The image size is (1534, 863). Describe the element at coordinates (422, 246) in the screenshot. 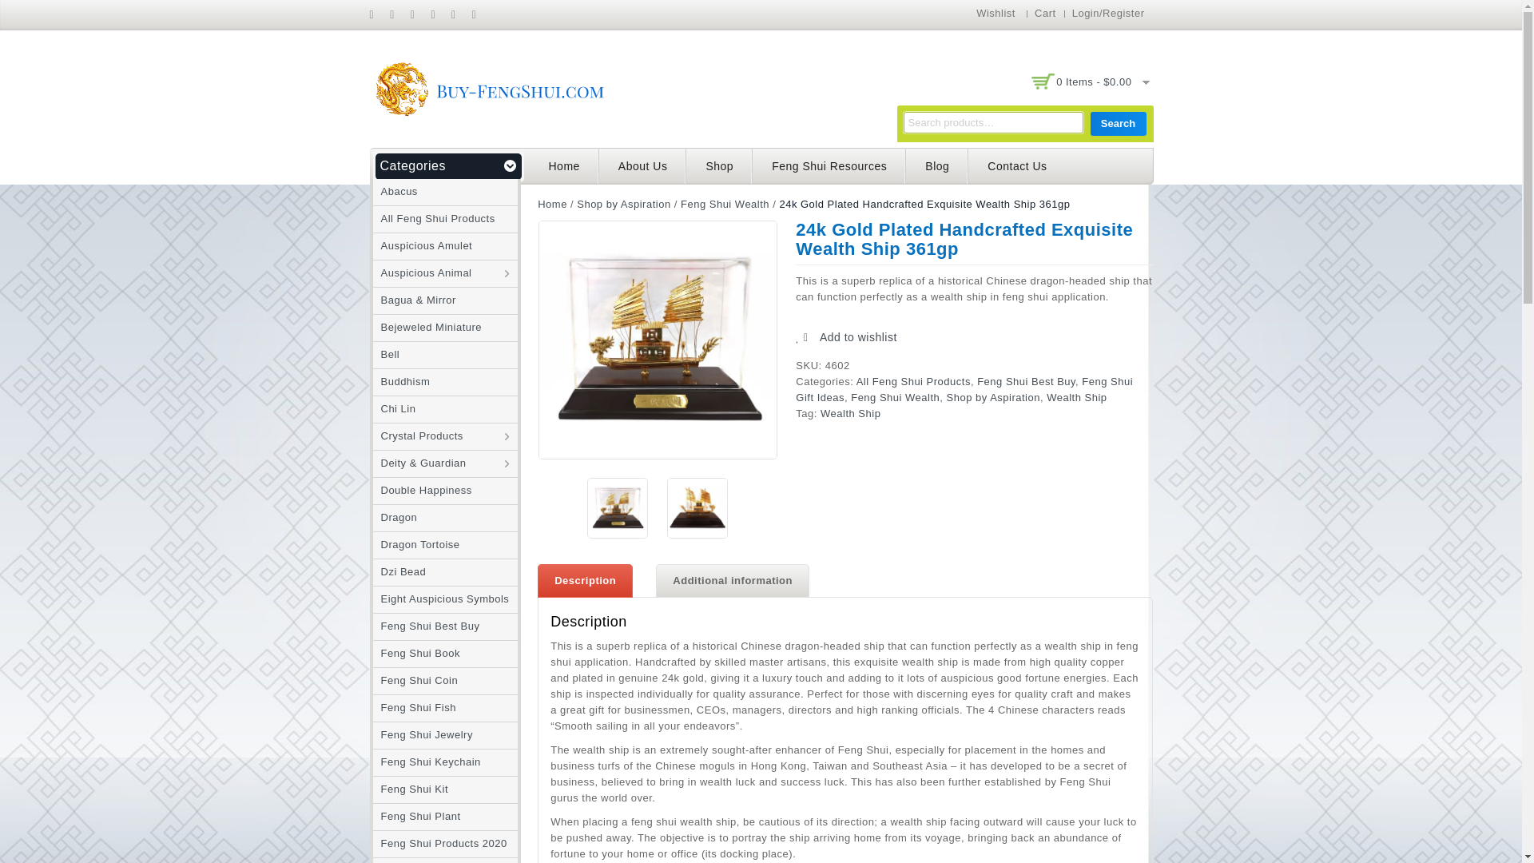

I see `Auspicious Amulet` at that location.